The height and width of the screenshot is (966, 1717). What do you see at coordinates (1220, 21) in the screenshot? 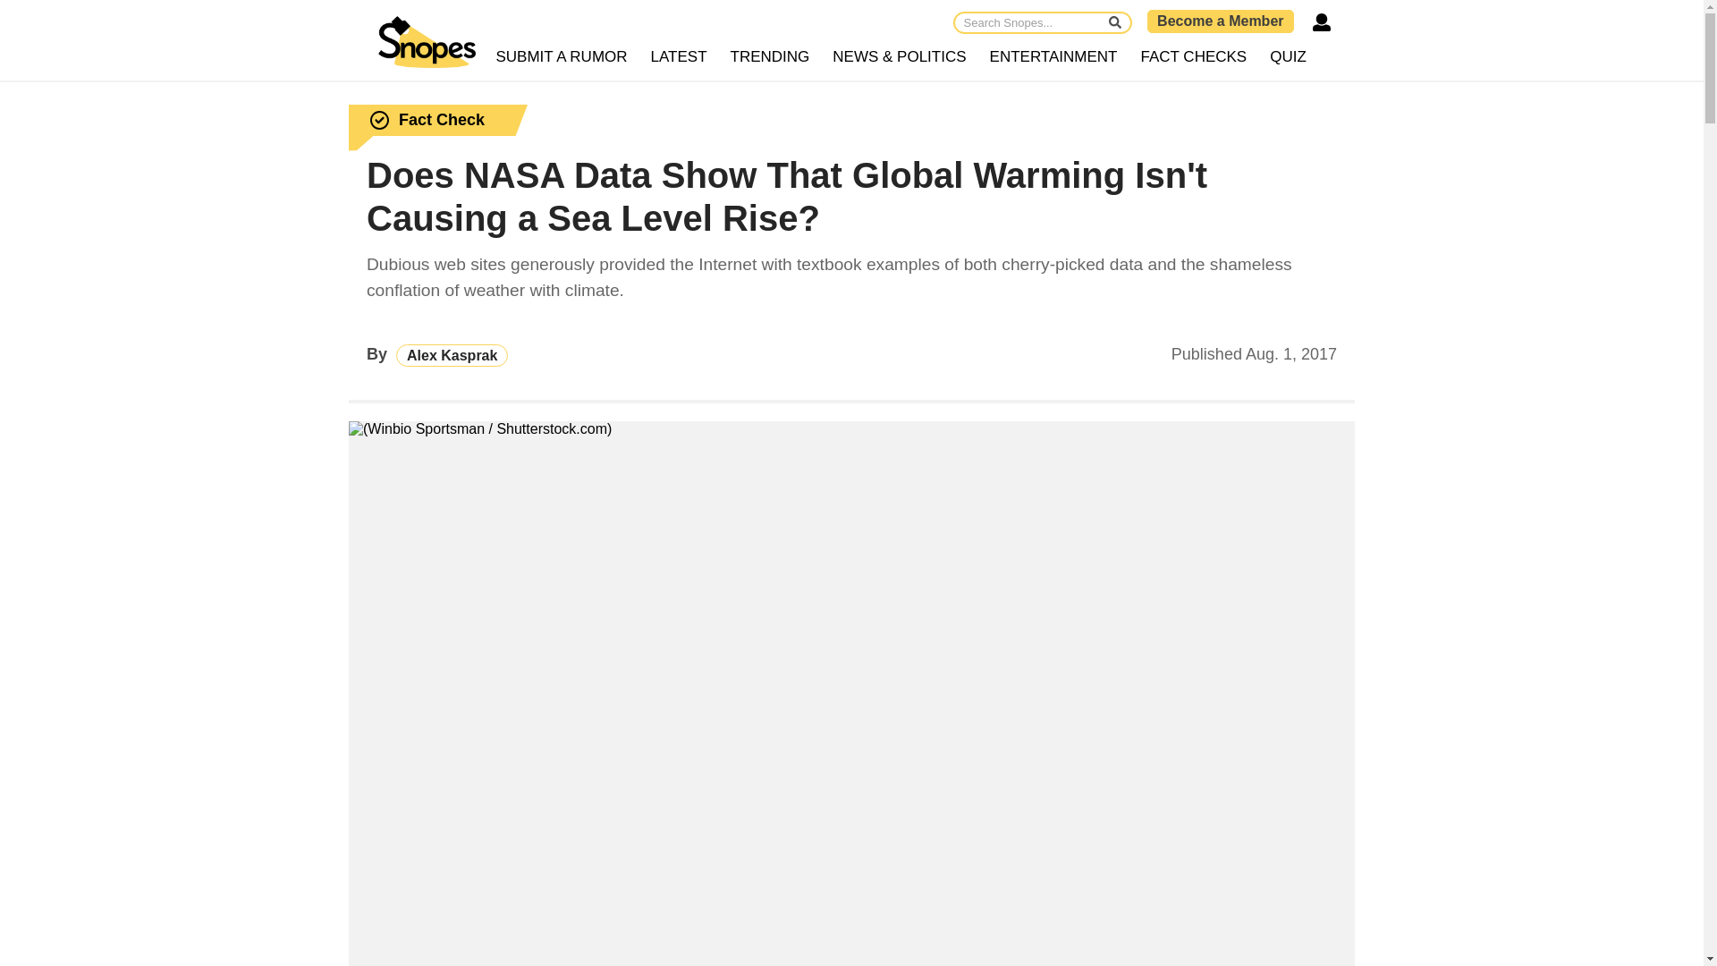
I see `Become a Member` at bounding box center [1220, 21].